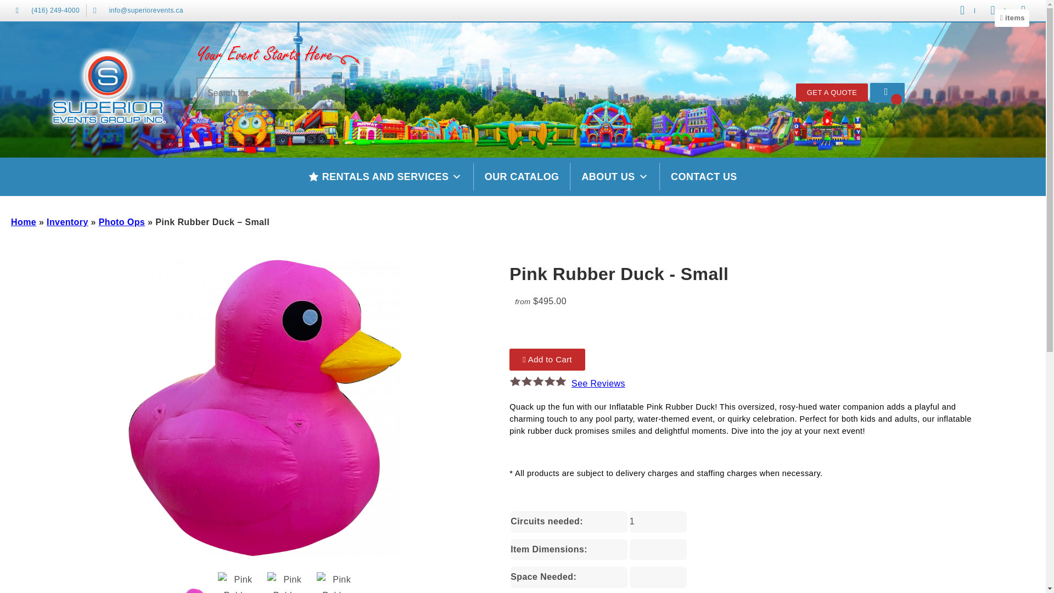  Describe the element at coordinates (19, 7) in the screenshot. I see `Search` at that location.